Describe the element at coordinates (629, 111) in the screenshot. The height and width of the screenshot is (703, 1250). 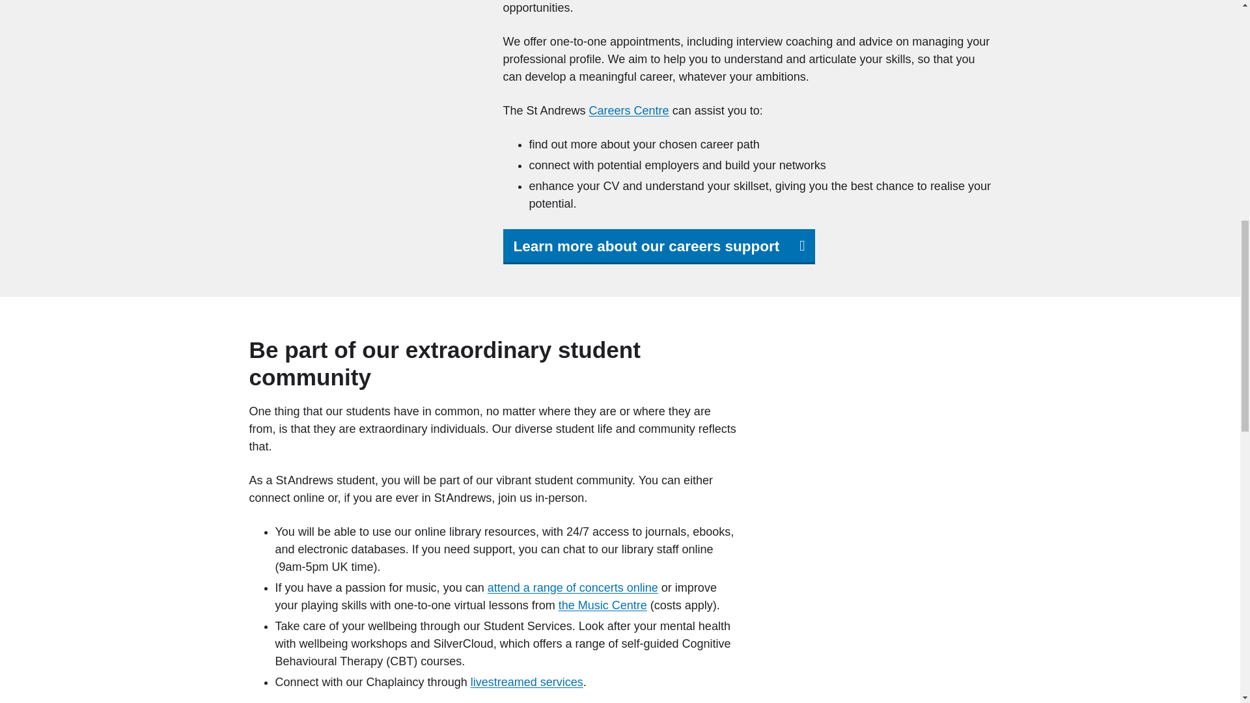
I see `Careers Centre` at that location.